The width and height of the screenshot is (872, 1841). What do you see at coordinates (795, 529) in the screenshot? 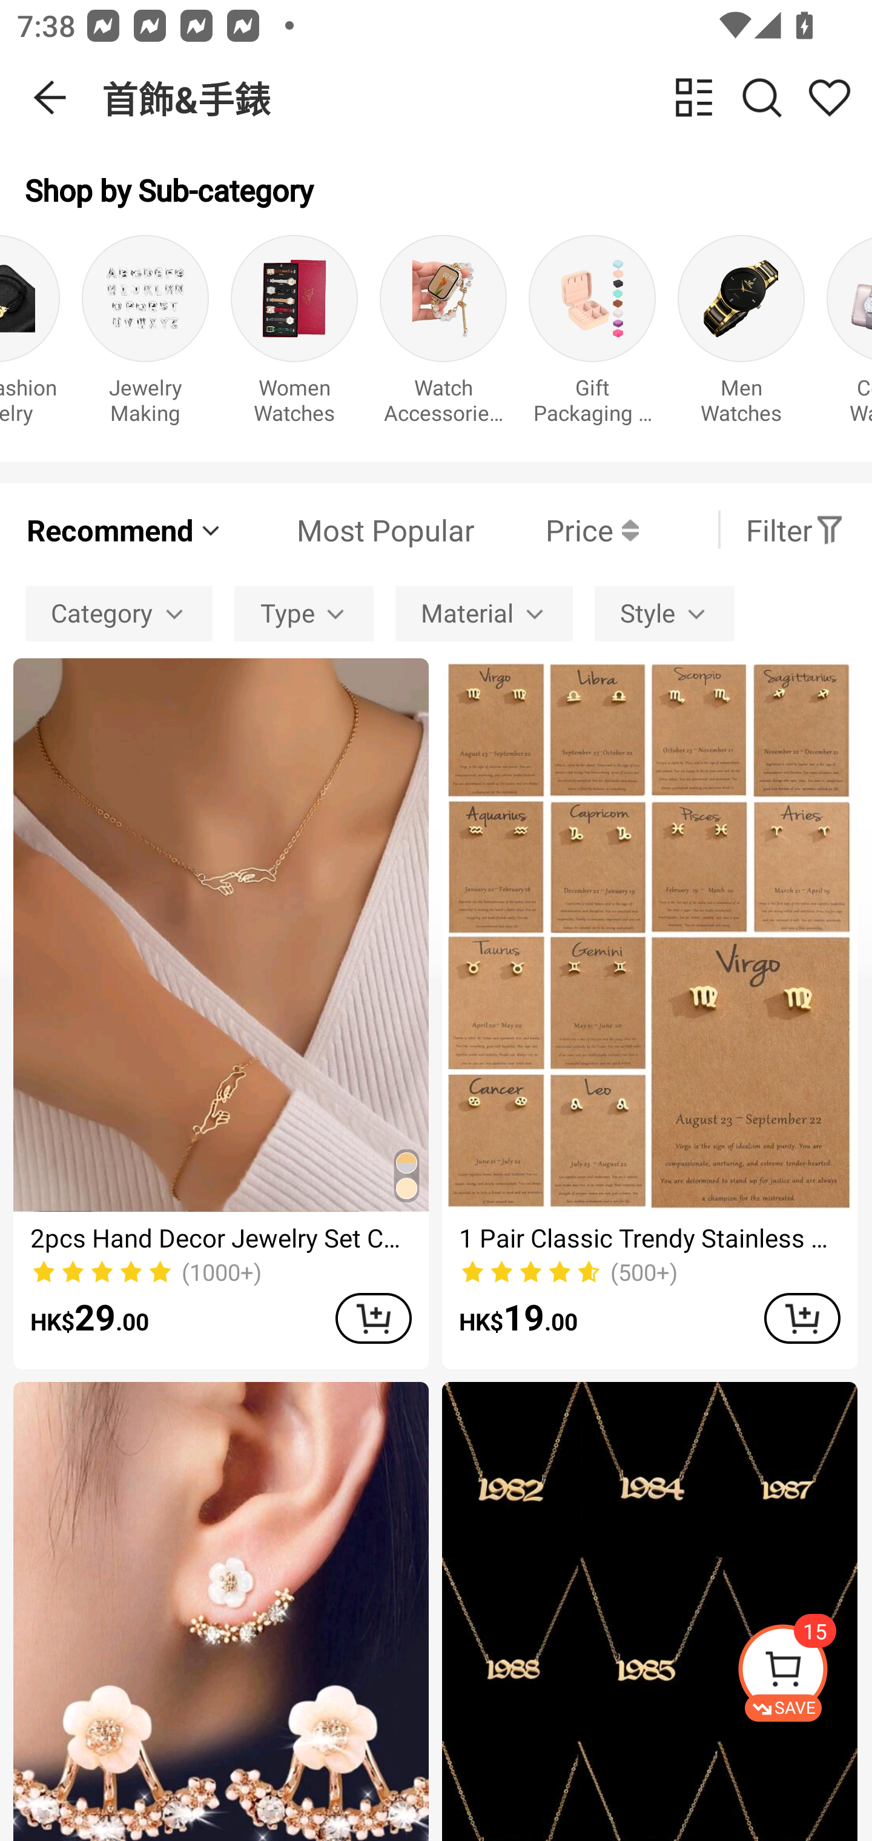
I see `Filter` at bounding box center [795, 529].